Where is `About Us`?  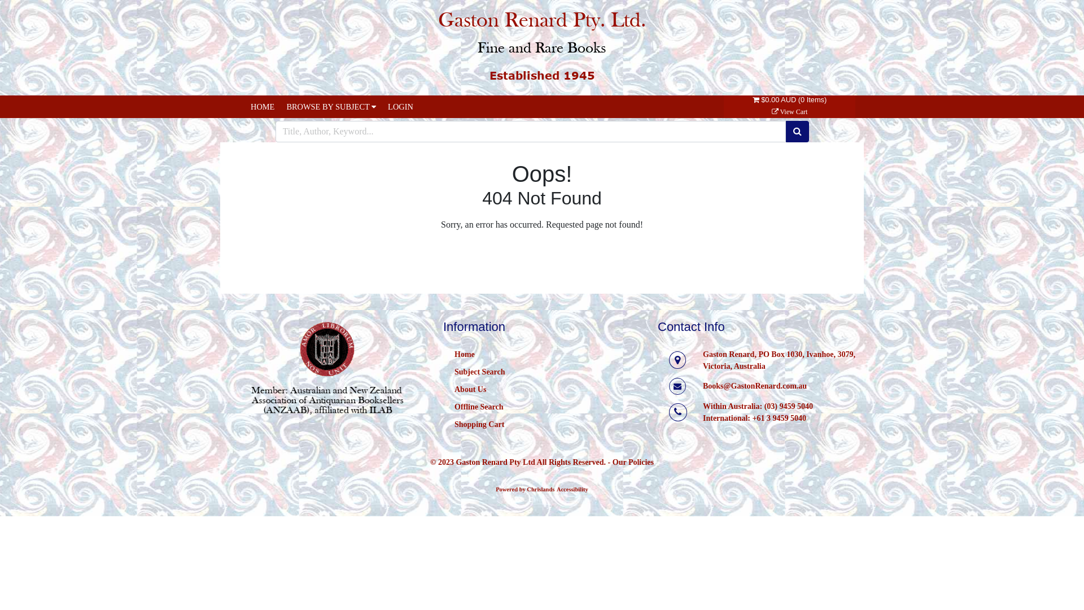
About Us is located at coordinates (470, 390).